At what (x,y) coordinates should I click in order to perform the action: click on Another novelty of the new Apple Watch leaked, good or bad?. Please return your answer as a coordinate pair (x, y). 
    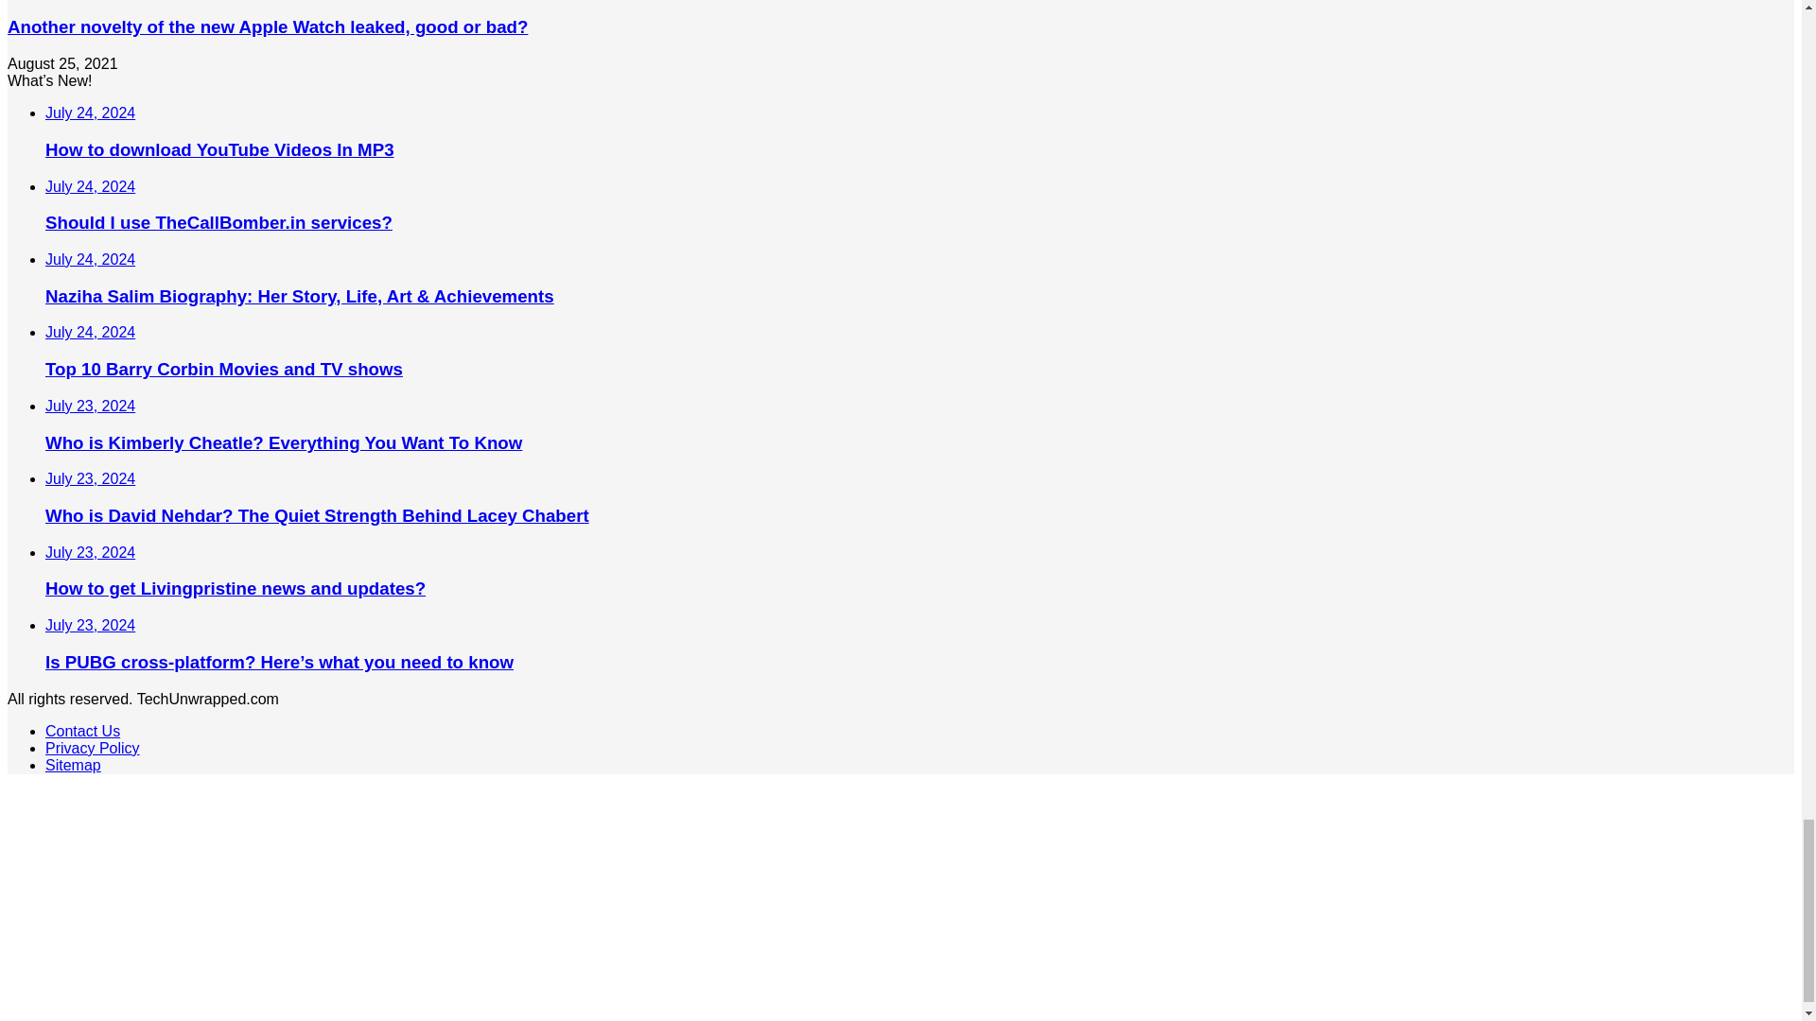
    Looking at the image, I should click on (267, 26).